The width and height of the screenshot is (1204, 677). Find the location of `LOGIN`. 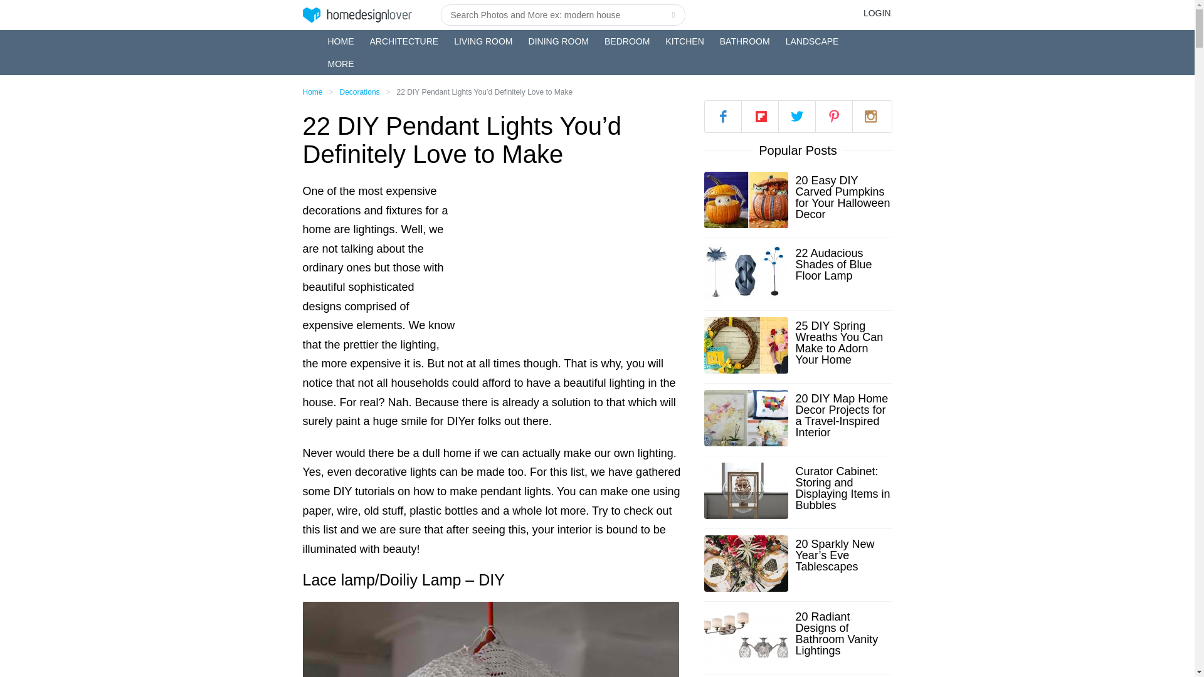

LOGIN is located at coordinates (877, 13).